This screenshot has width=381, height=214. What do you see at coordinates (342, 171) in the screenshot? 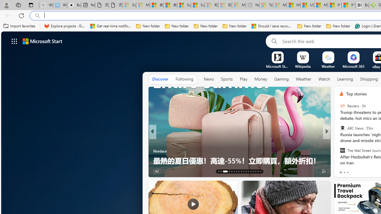
I see `23 Like` at bounding box center [342, 171].